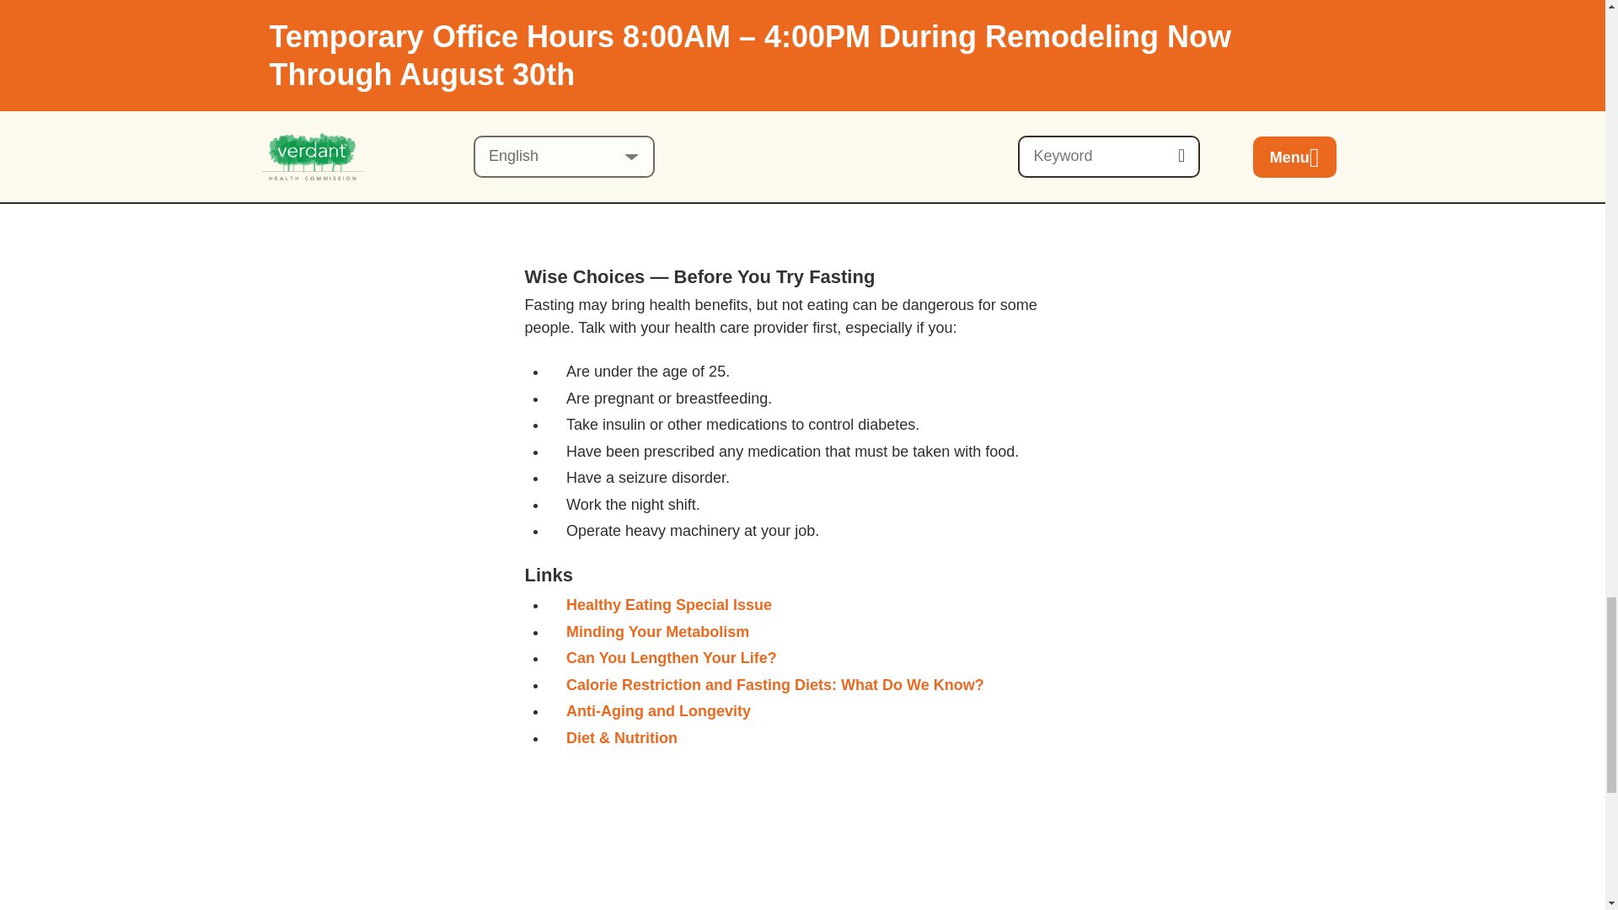 The image size is (1618, 910). What do you see at coordinates (658, 711) in the screenshot?
I see `Anti-Aging and Longevity` at bounding box center [658, 711].